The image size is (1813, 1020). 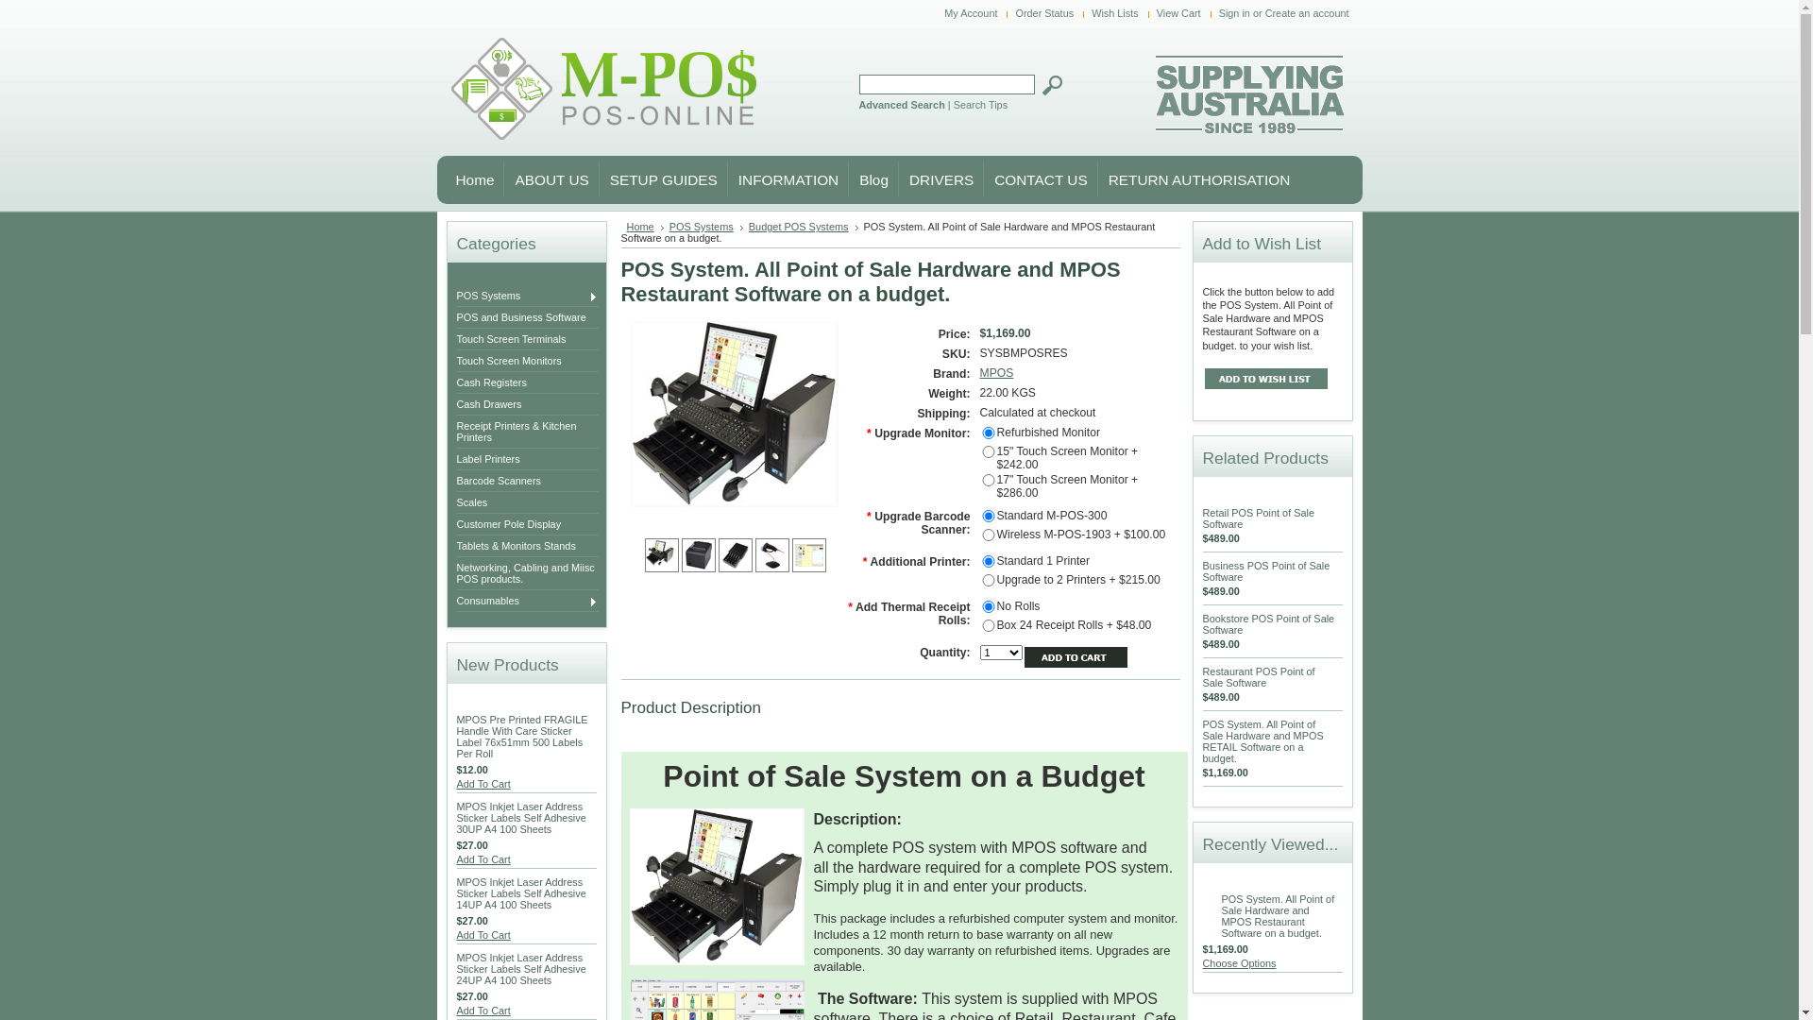 I want to click on Home, so click(x=468, y=178).